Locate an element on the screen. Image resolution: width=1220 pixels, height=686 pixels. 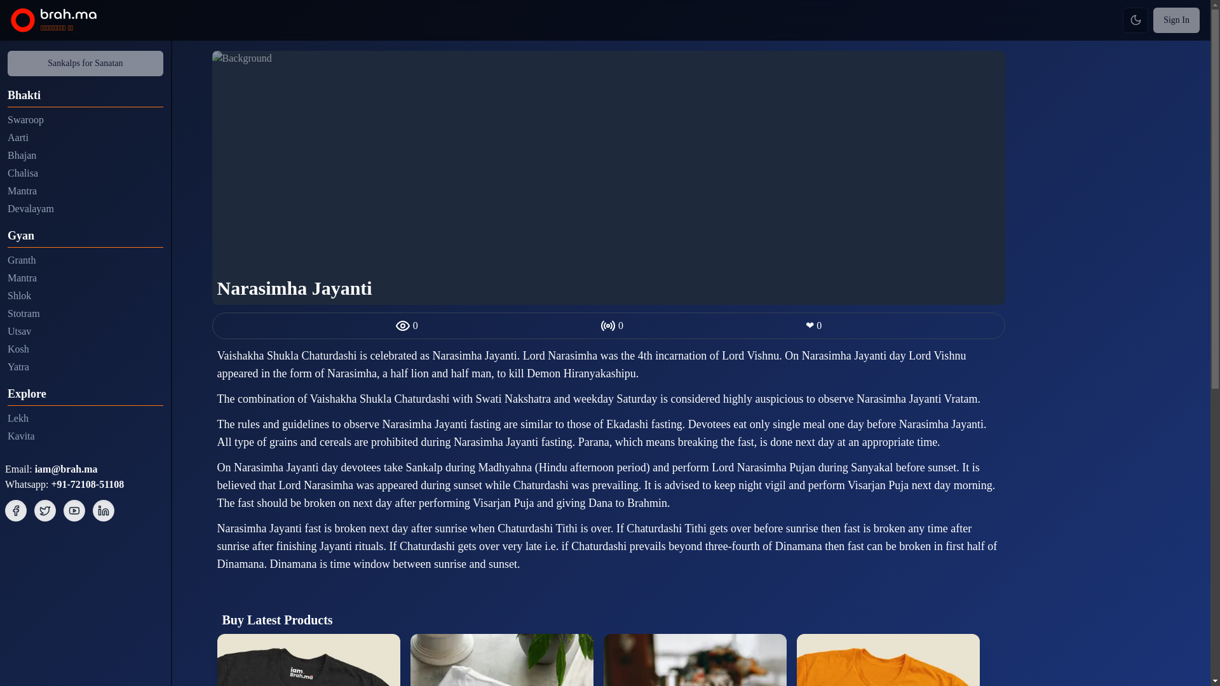
Granth is located at coordinates (85, 260).